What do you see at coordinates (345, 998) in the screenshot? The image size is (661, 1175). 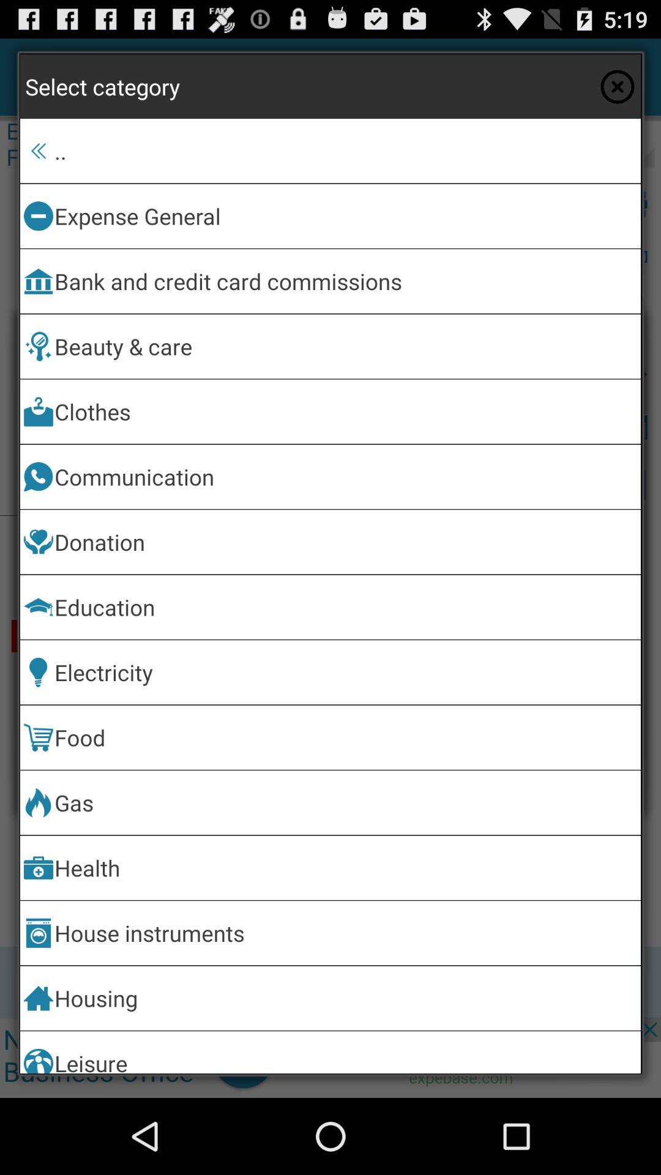 I see `press item below house instruments icon` at bounding box center [345, 998].